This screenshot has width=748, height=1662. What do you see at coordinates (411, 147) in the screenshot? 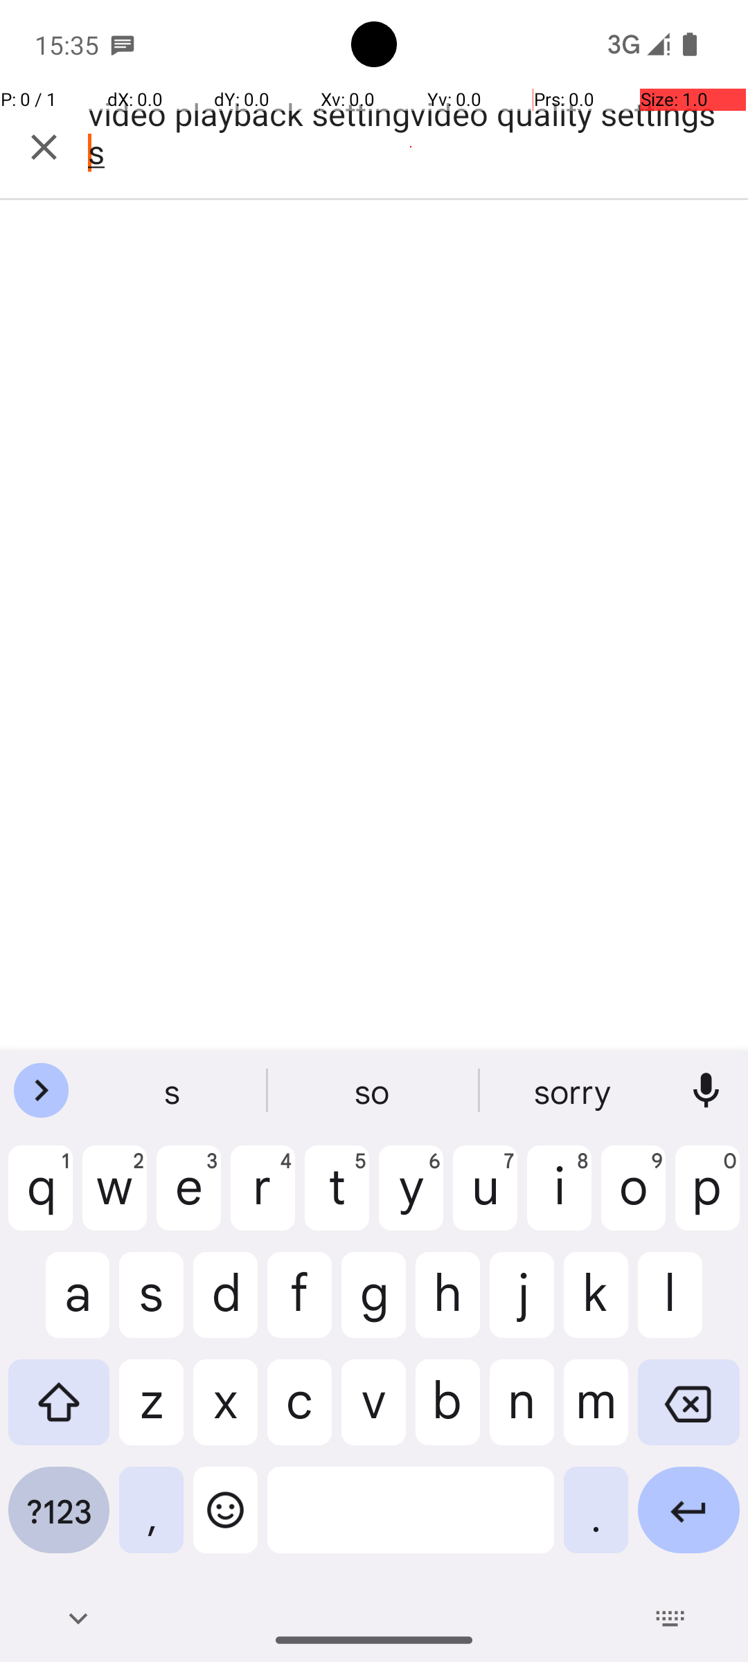
I see `video playback settingvideo quality settings
s
` at bounding box center [411, 147].